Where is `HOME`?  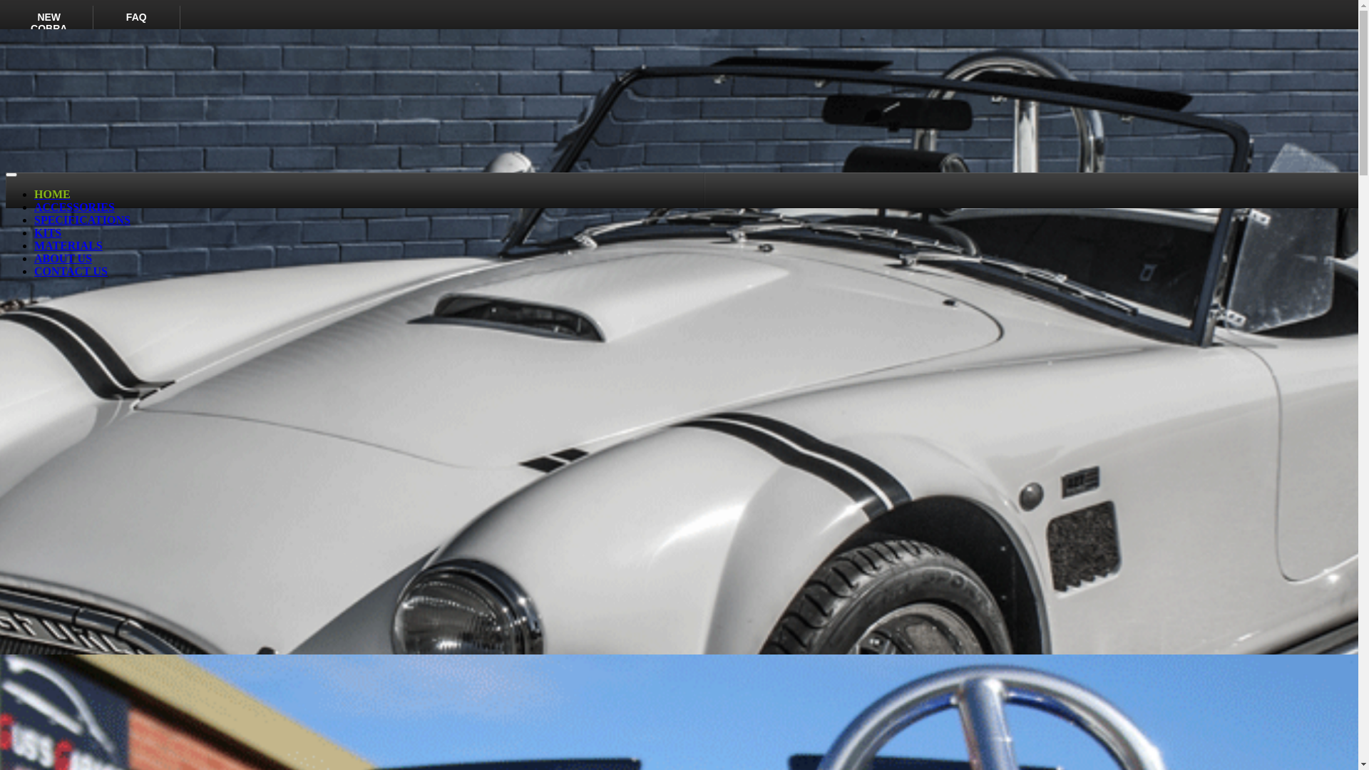
HOME is located at coordinates (53, 194).